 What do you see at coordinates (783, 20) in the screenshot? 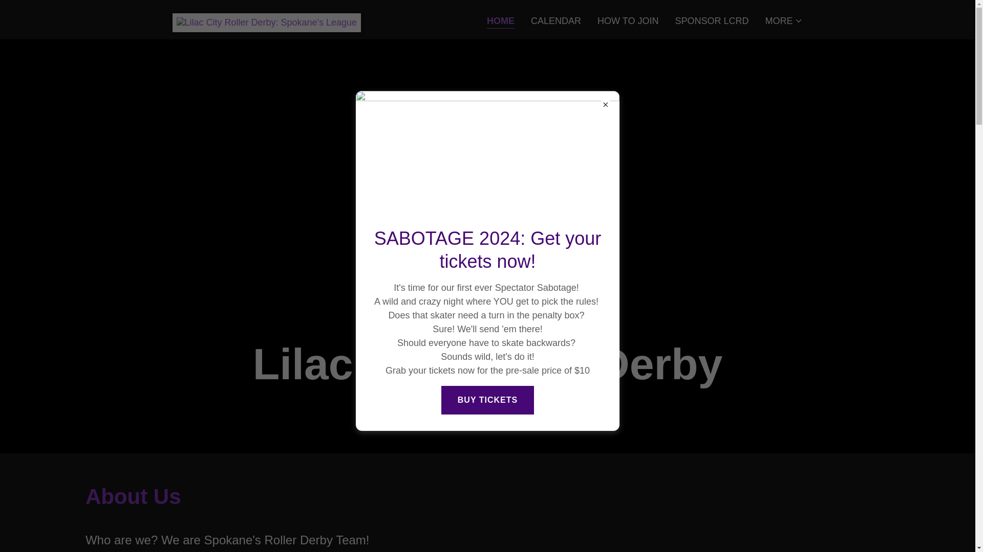
I see `MORE` at bounding box center [783, 20].